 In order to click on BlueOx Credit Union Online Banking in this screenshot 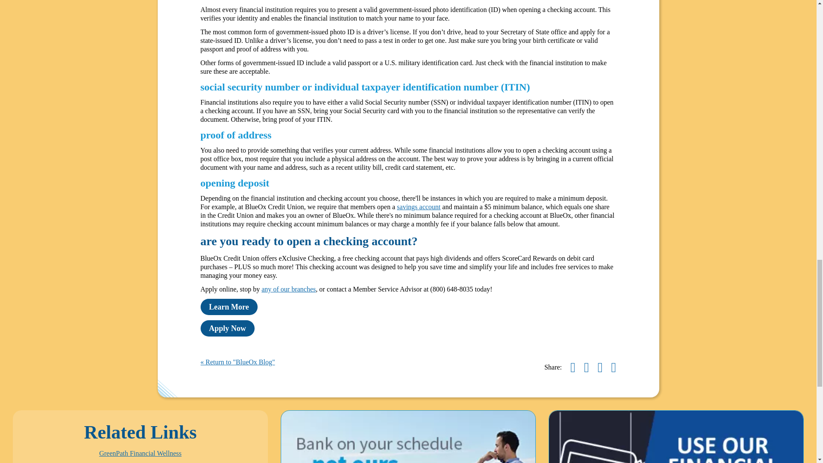, I will do `click(408, 436)`.